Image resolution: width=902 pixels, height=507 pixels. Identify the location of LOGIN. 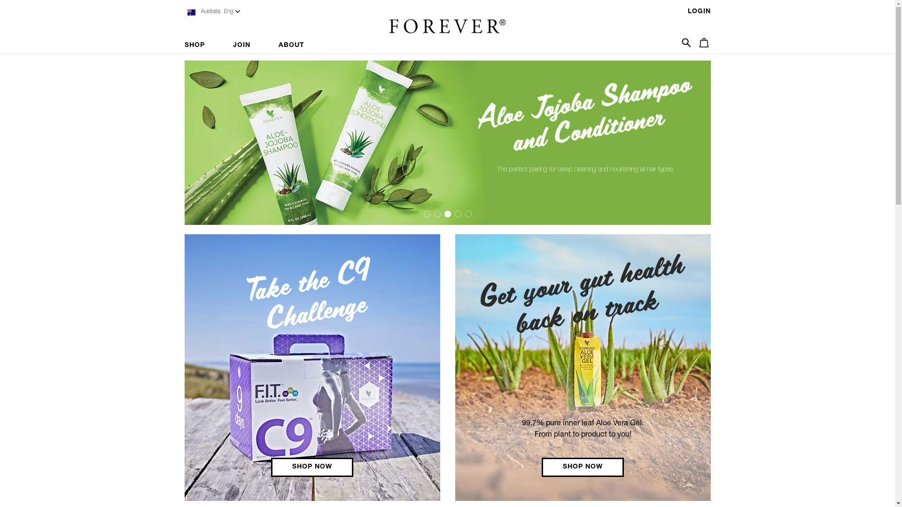
(699, 12).